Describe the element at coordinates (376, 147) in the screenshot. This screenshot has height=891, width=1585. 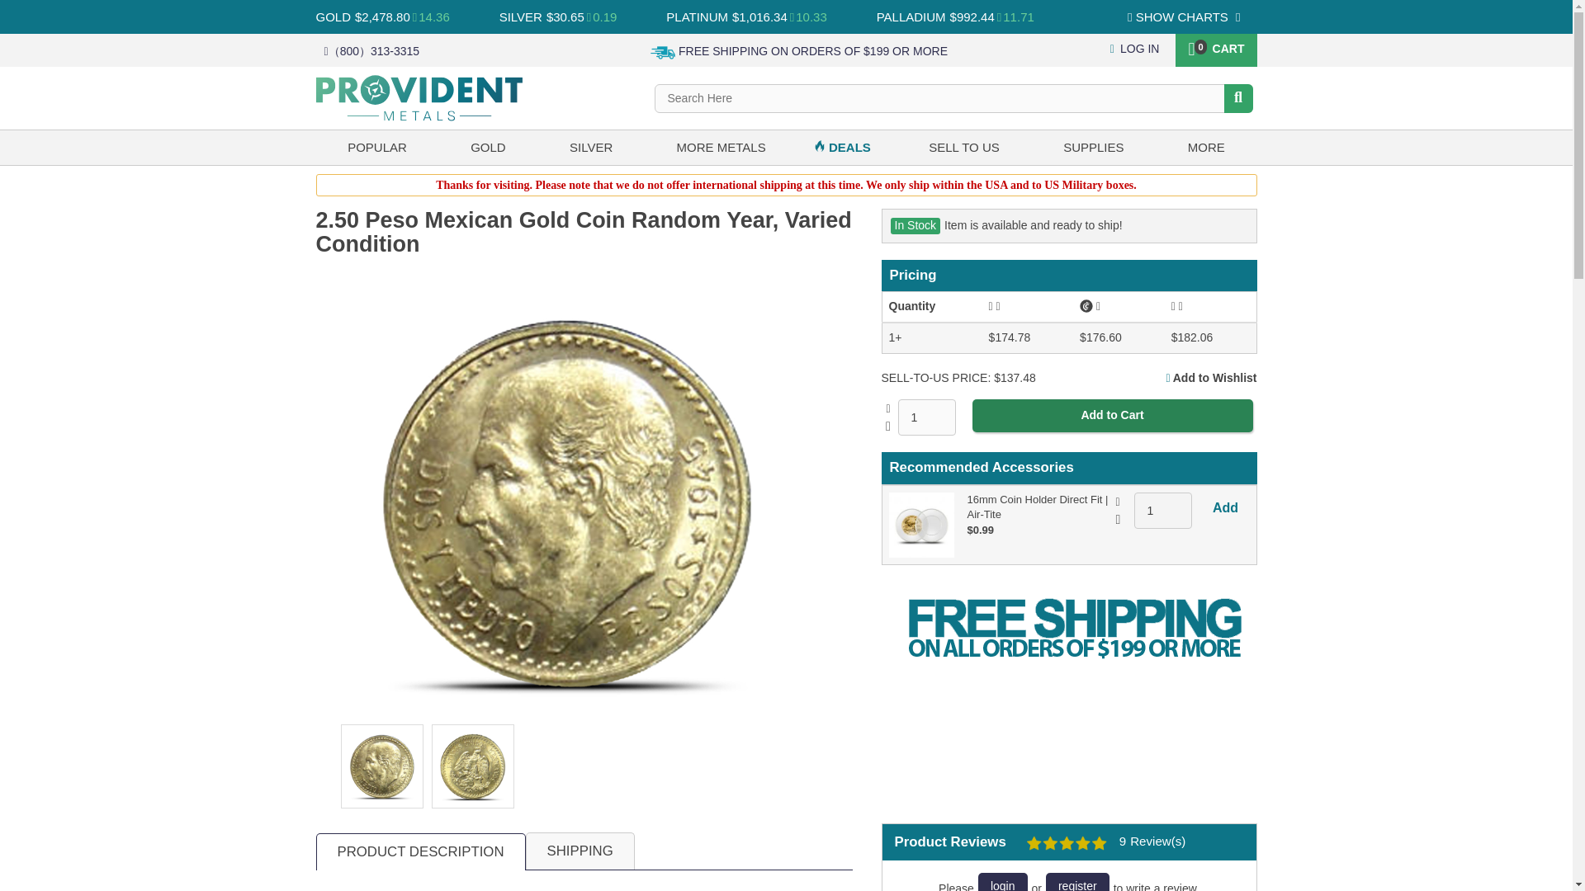
I see `POPULAR` at that location.